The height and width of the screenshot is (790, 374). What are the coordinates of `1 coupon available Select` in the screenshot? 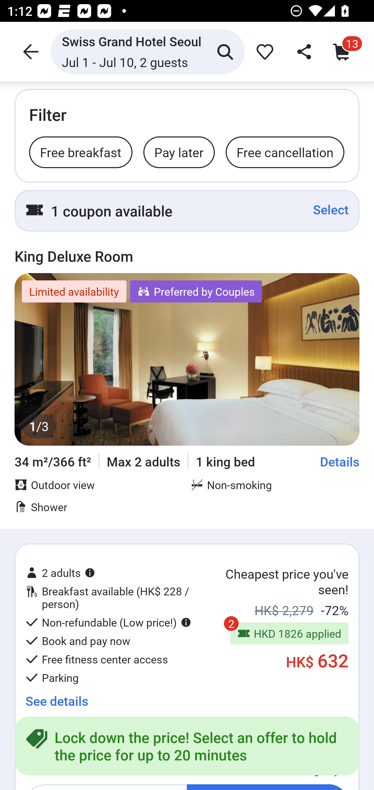 It's located at (187, 210).